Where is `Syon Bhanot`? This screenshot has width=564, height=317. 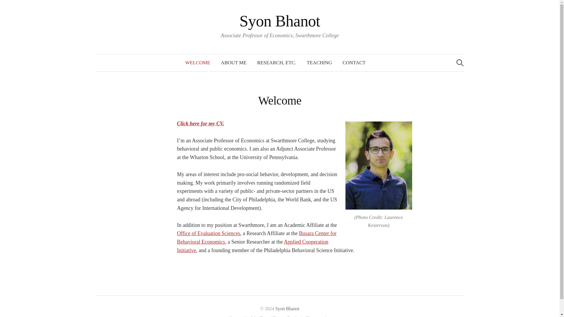
Syon Bhanot is located at coordinates (287, 308).